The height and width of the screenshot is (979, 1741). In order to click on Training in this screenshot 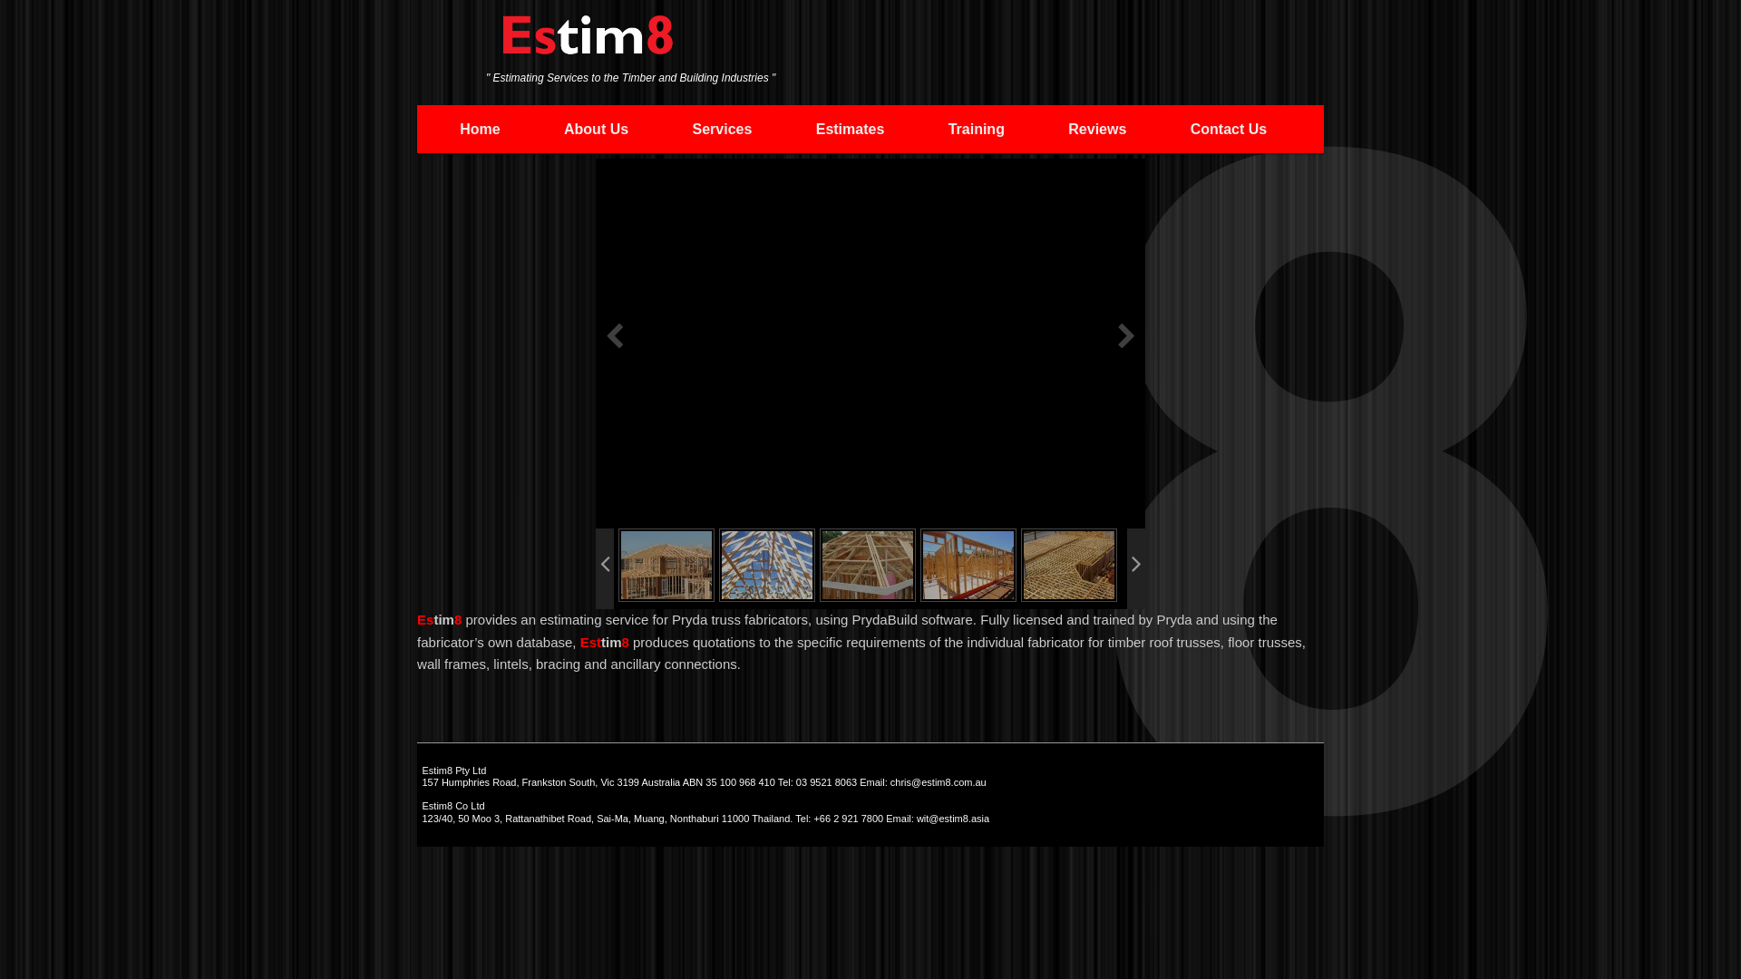, I will do `click(976, 129)`.